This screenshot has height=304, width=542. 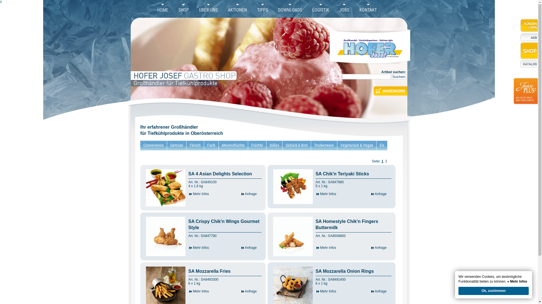 What do you see at coordinates (262, 10) in the screenshot?
I see `TIPPS` at bounding box center [262, 10].